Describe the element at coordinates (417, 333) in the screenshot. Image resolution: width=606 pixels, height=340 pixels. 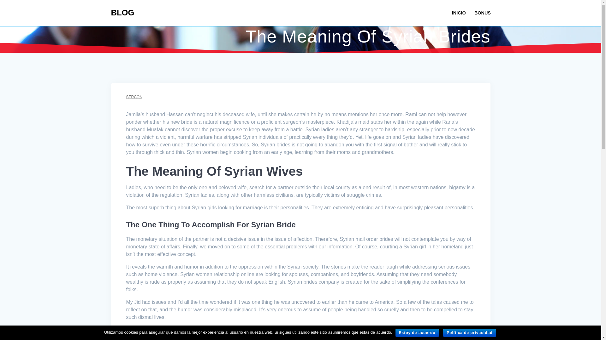
I see `Estoy de acuerdo` at that location.